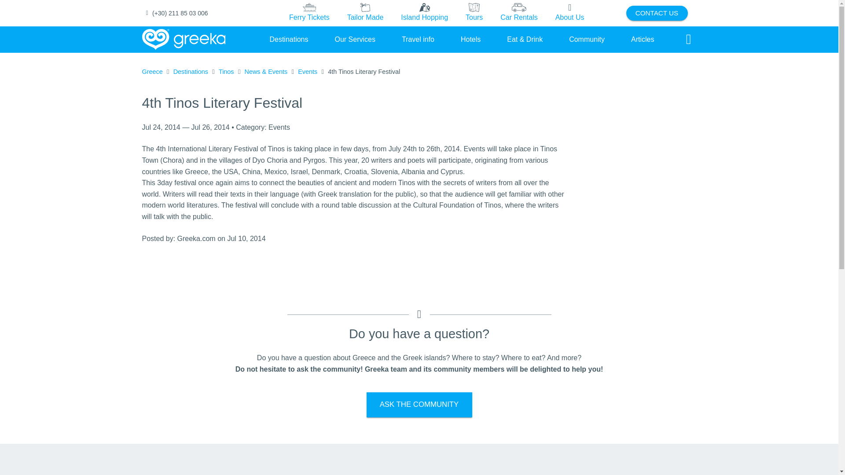 The width and height of the screenshot is (845, 475). What do you see at coordinates (470, 39) in the screenshot?
I see `Hotels` at bounding box center [470, 39].